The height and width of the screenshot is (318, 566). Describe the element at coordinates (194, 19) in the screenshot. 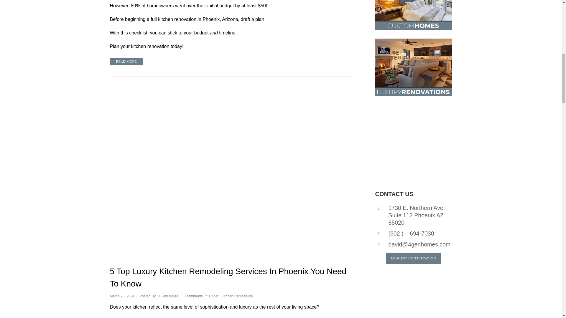

I see `full kitchen renovation in Phoenix, Arizona` at that location.